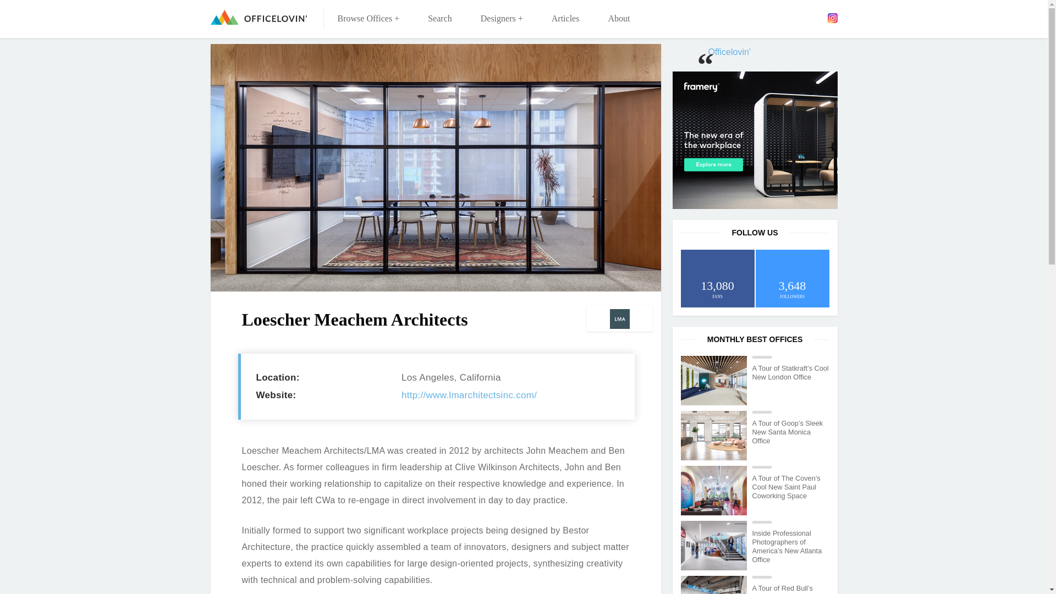 The width and height of the screenshot is (1056, 594). What do you see at coordinates (816, 18) in the screenshot?
I see `Officelovin on Pinterest` at bounding box center [816, 18].